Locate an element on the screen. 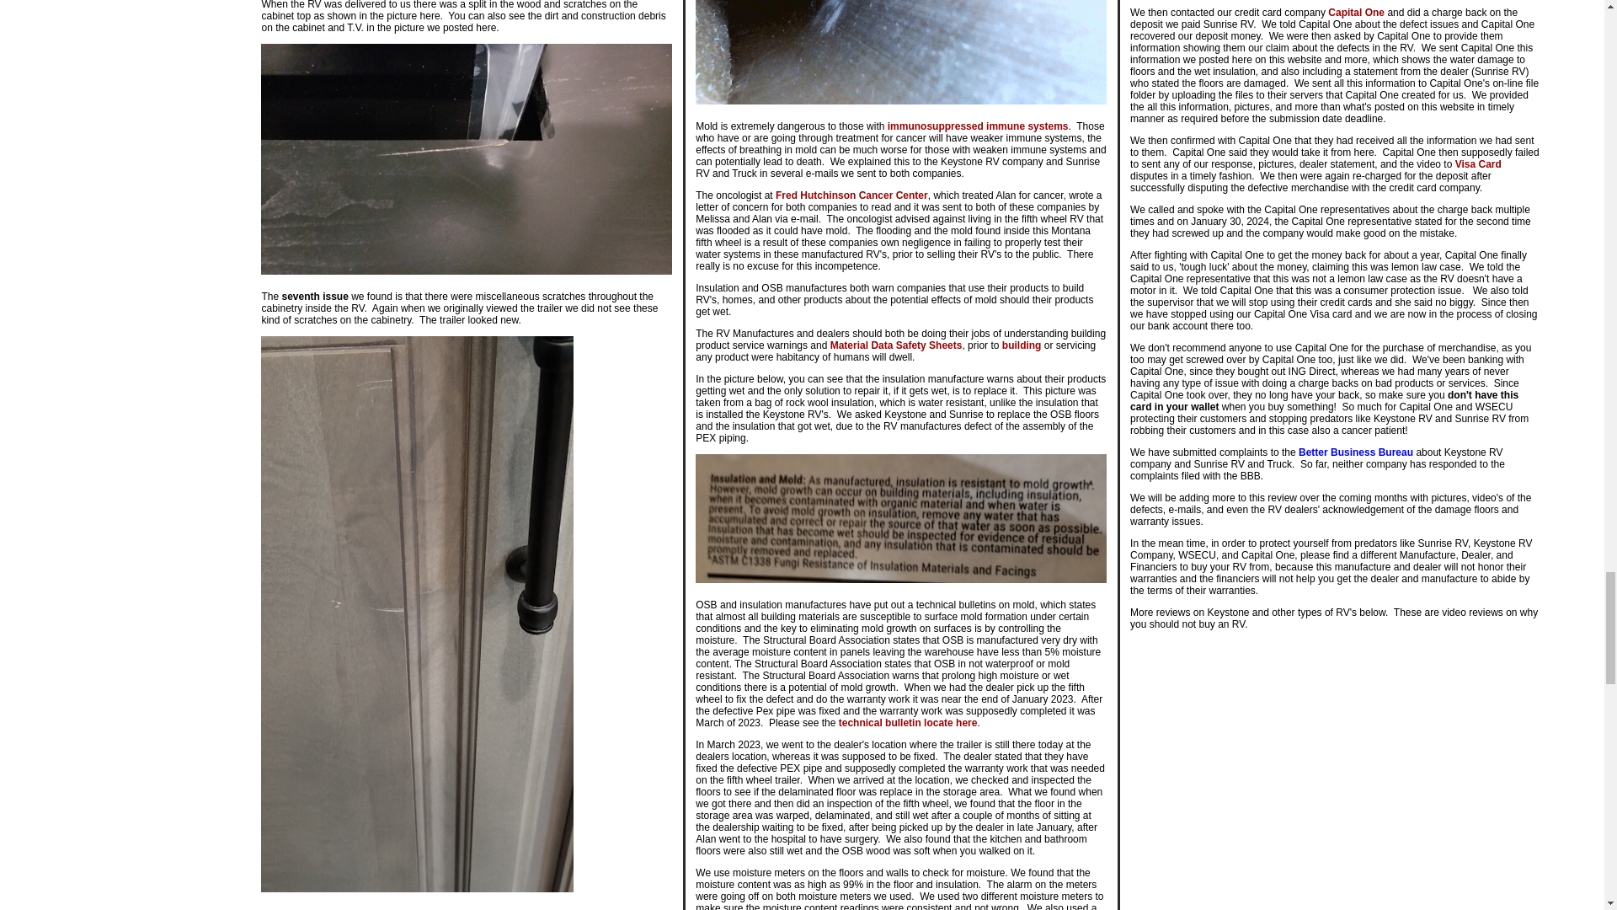 This screenshot has width=1617, height=910. Capital One is located at coordinates (1356, 12).